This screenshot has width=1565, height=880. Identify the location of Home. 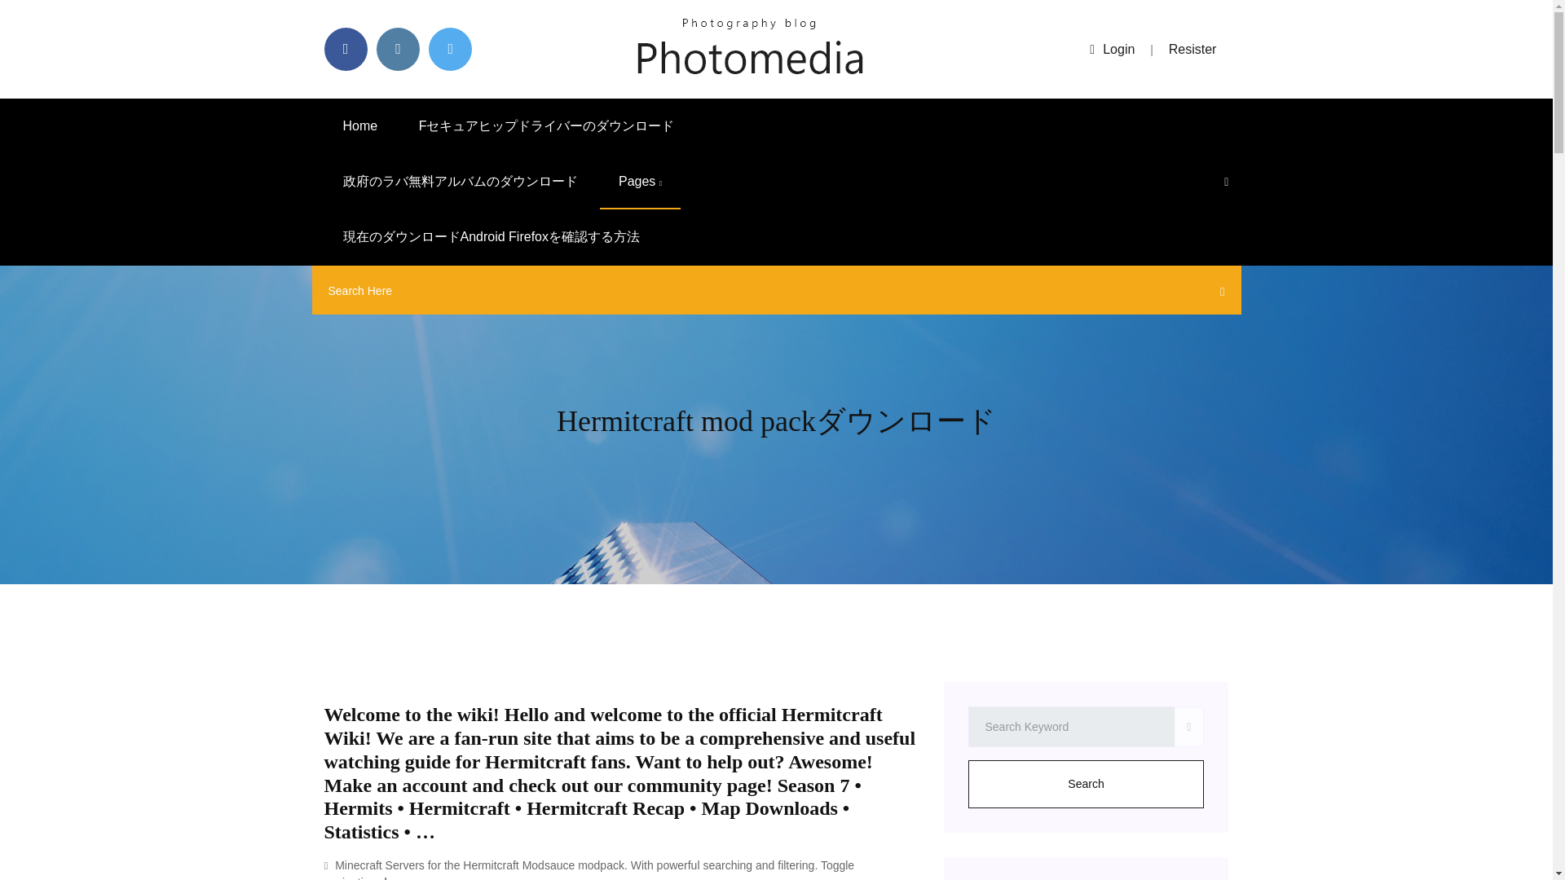
(360, 125).